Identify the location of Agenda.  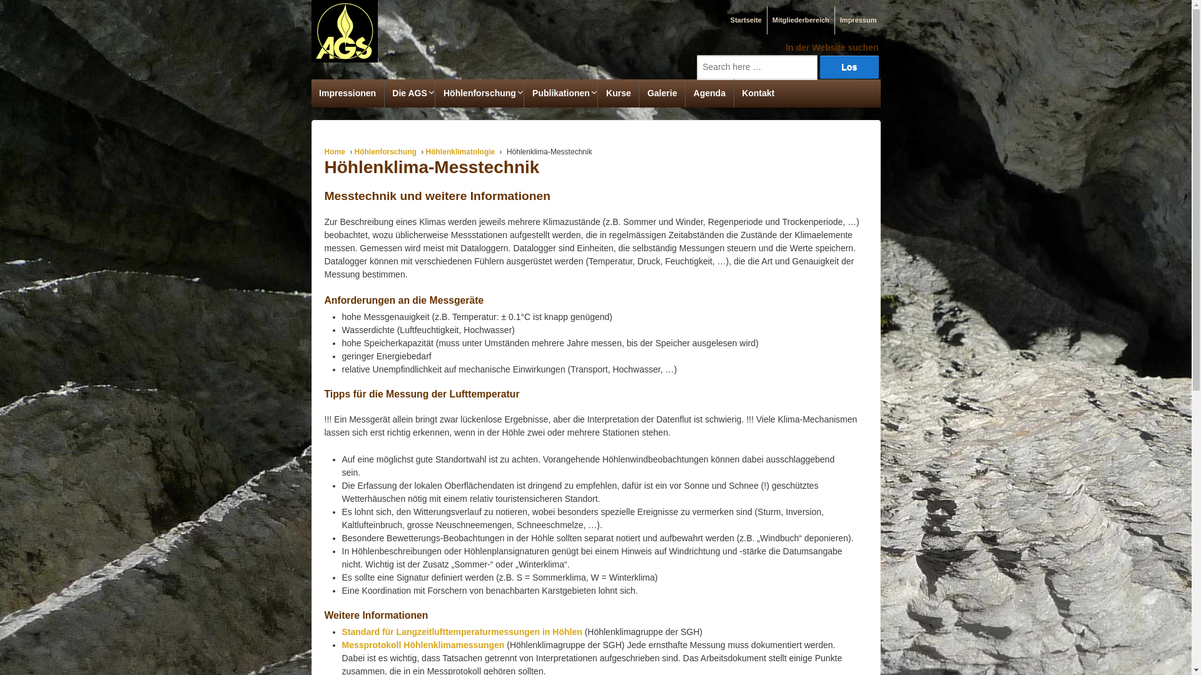
(709, 94).